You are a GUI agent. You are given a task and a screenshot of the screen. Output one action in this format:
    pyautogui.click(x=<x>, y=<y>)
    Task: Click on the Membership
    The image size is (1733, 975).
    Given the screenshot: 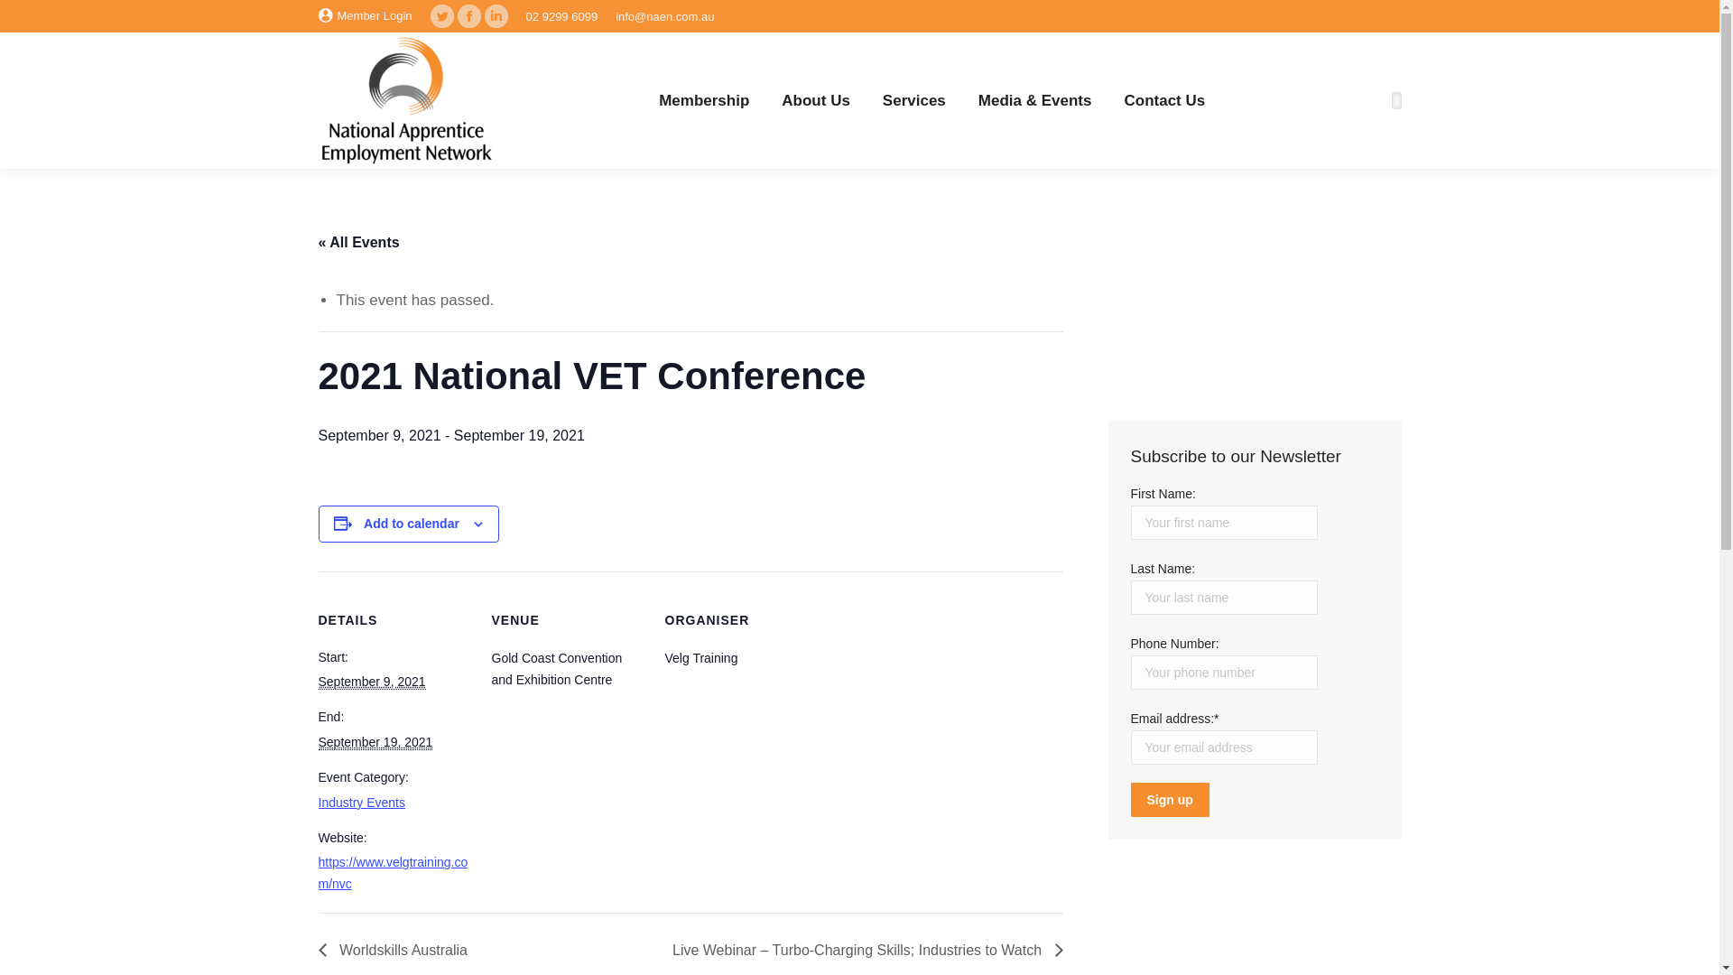 What is the action you would take?
    pyautogui.click(x=704, y=101)
    